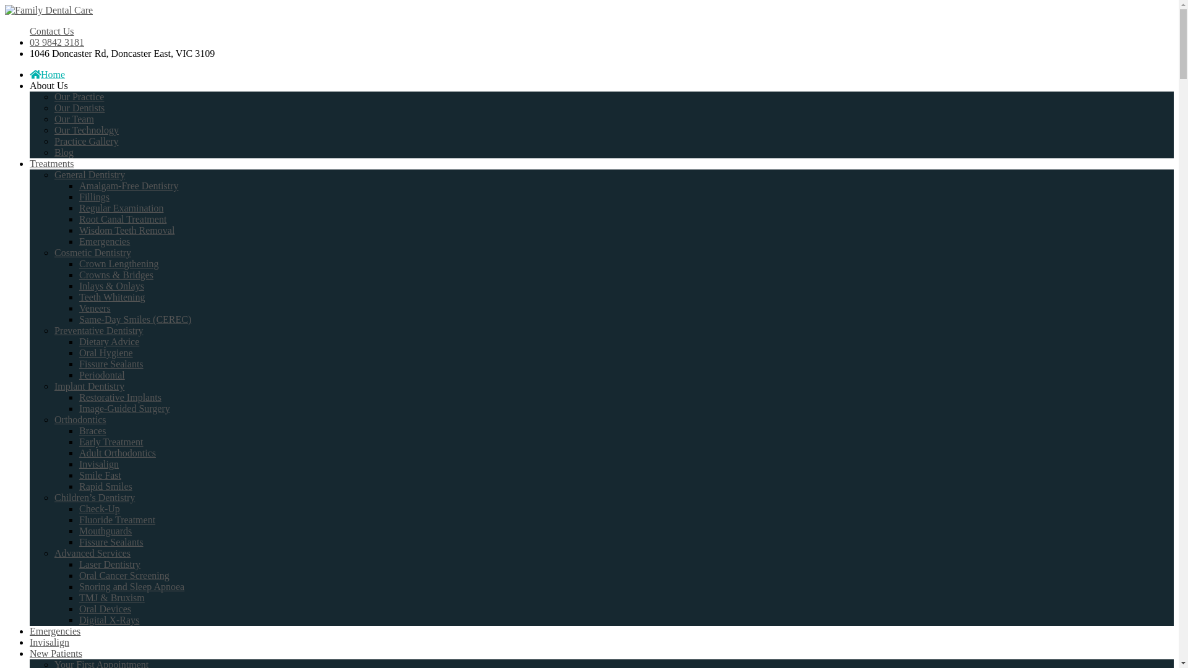 The width and height of the screenshot is (1188, 668). Describe the element at coordinates (113, 297) in the screenshot. I see `Teeth Whitening` at that location.